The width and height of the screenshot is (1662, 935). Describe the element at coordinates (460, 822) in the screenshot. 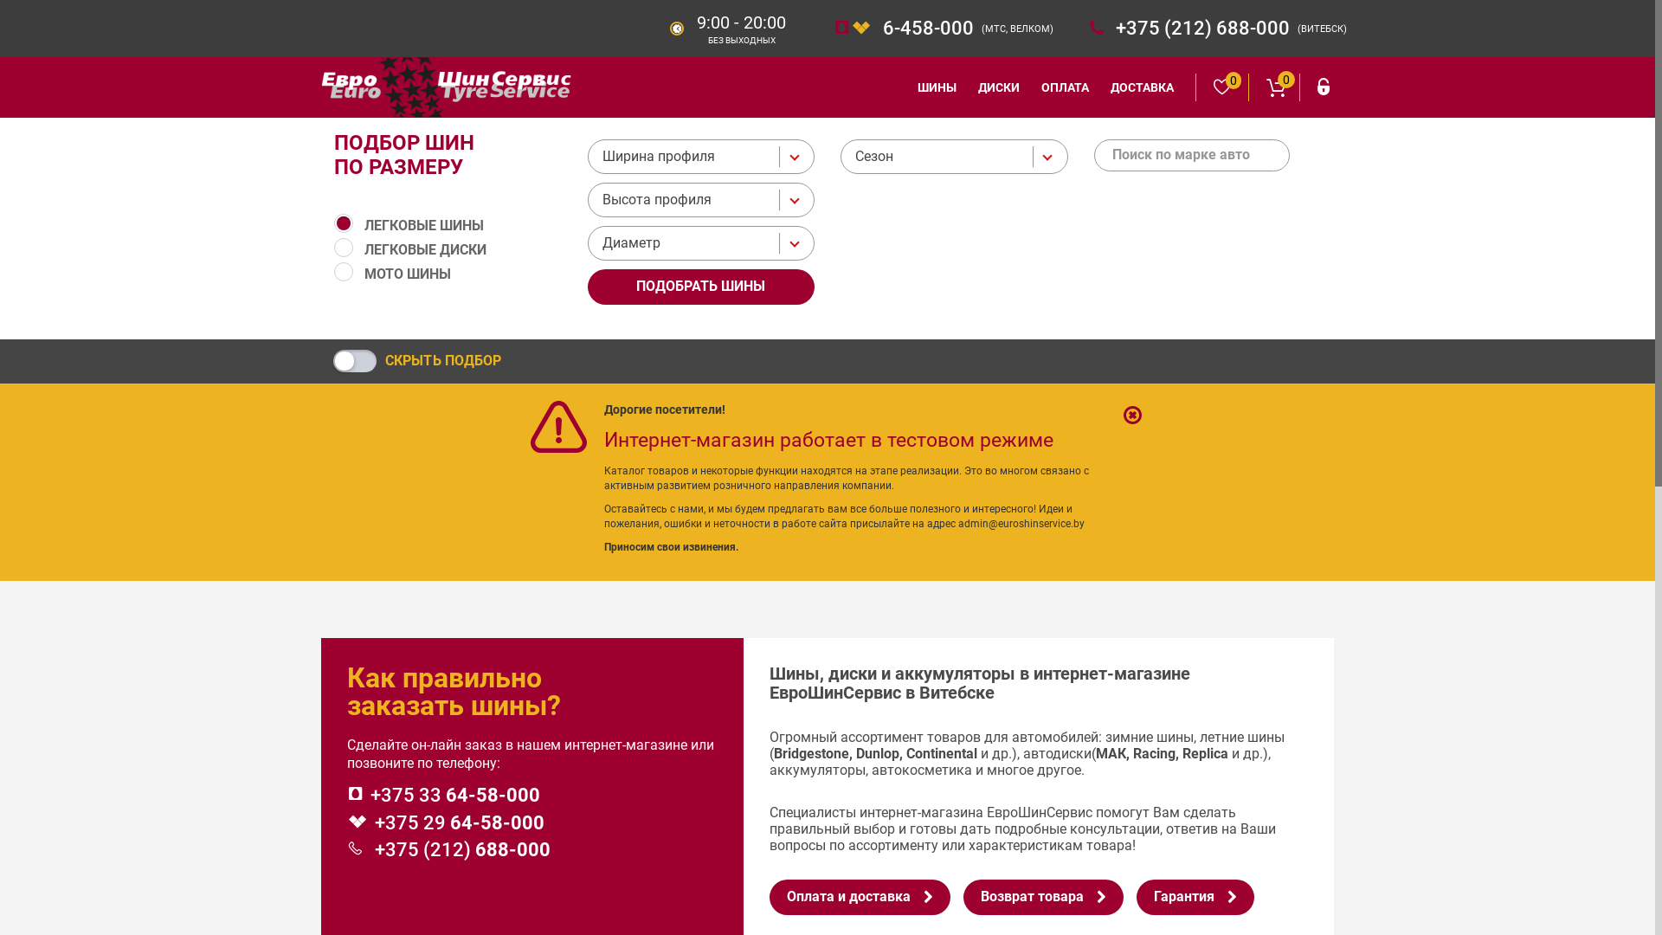

I see `+375 29 
64-58-000` at that location.